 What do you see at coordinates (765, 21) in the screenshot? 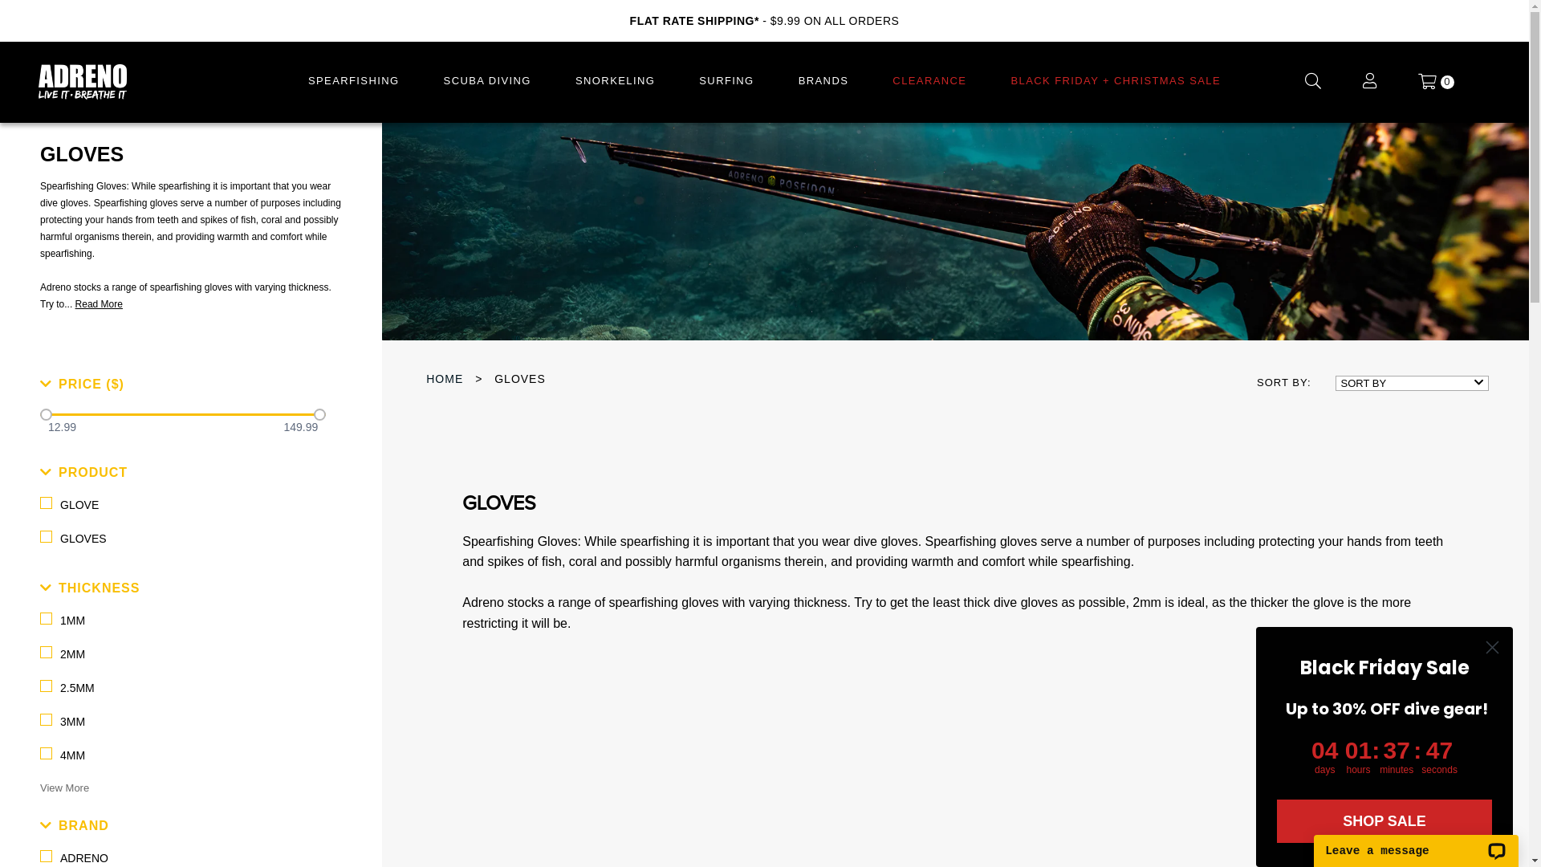
I see `FLAT RATE SHIPPING* - $9.99 ON ALL ORDERS` at bounding box center [765, 21].